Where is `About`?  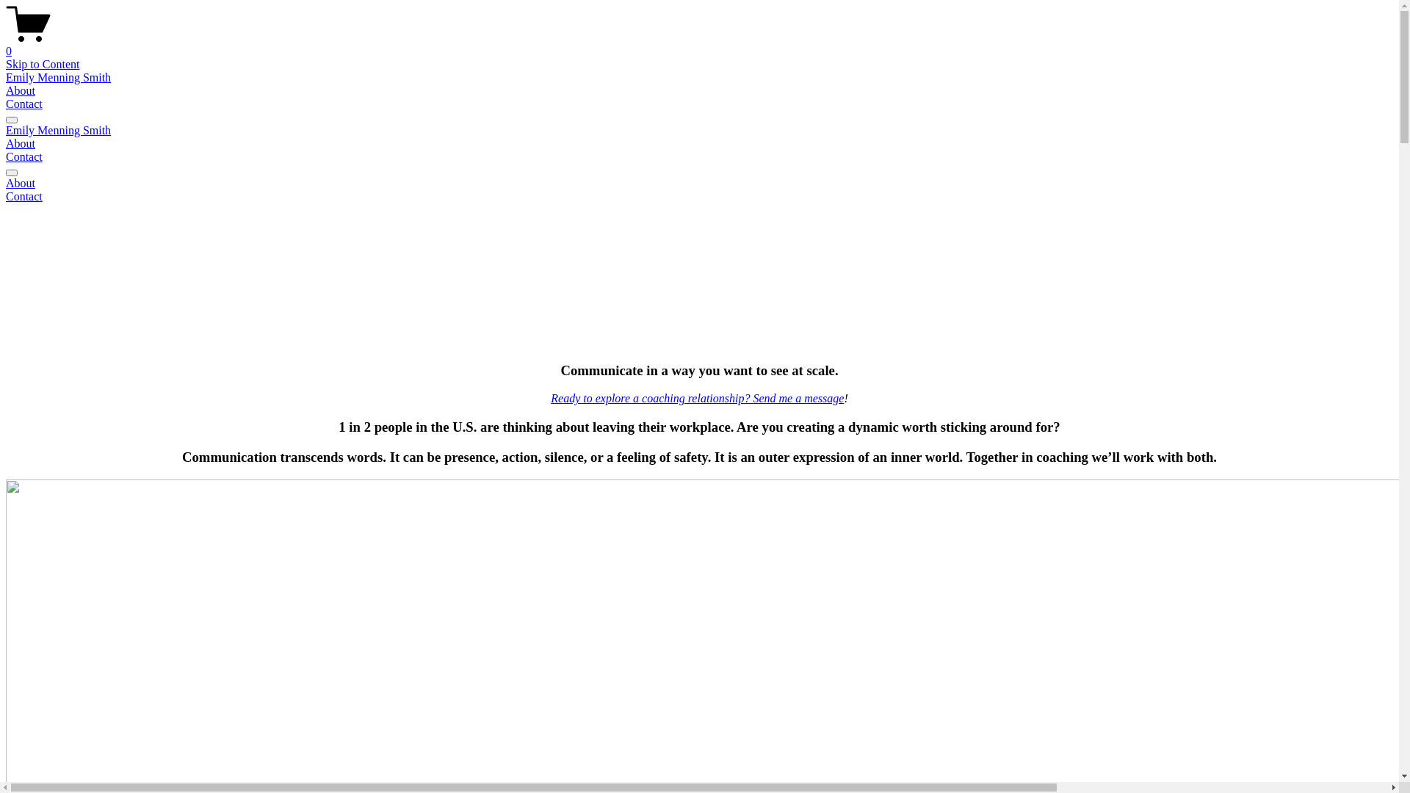
About is located at coordinates (21, 91).